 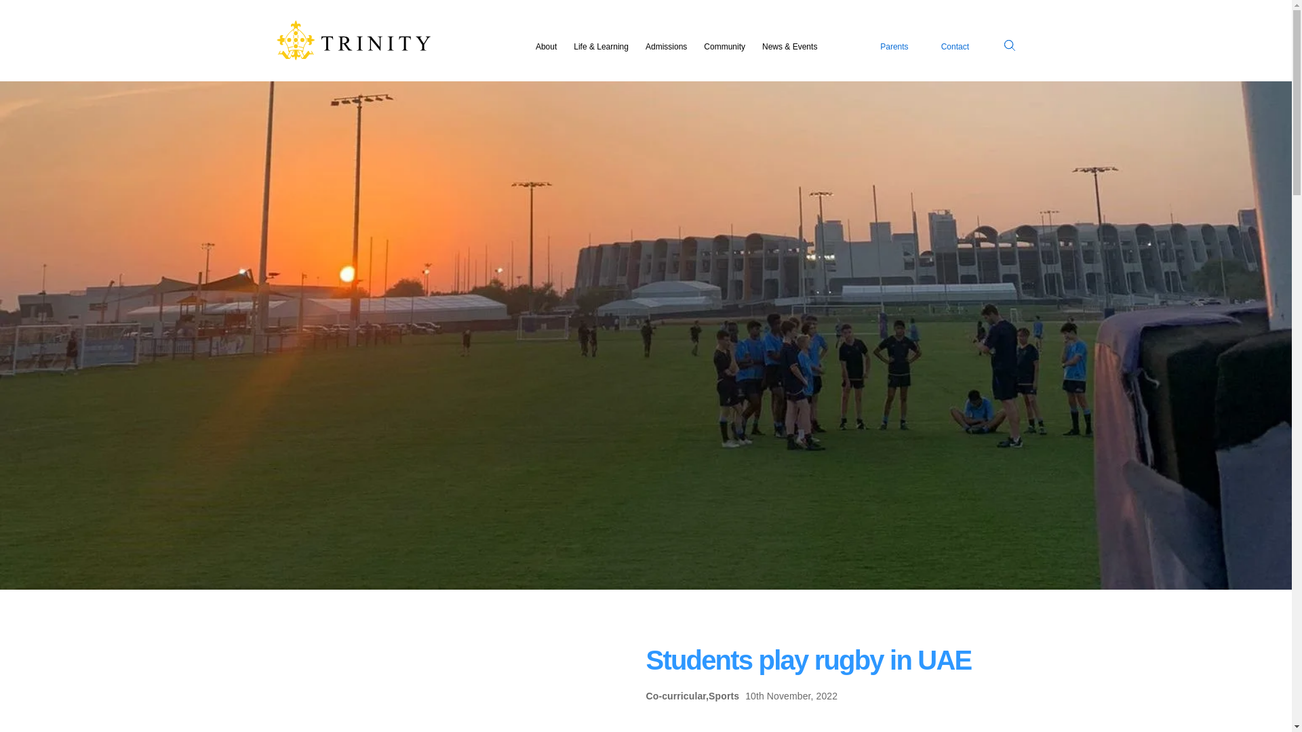 I want to click on About, so click(x=546, y=46).